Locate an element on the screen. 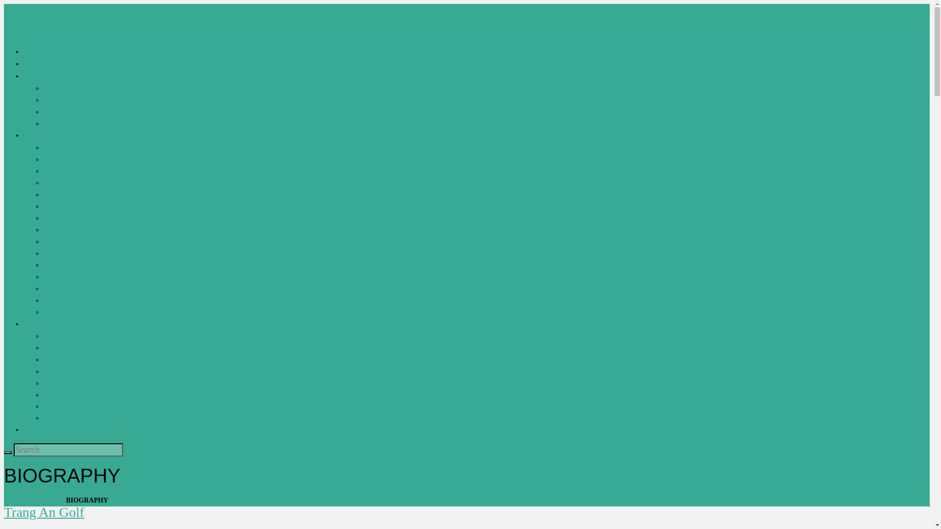 This screenshot has width=941, height=529. Brittany Mahomes is located at coordinates (67, 336).